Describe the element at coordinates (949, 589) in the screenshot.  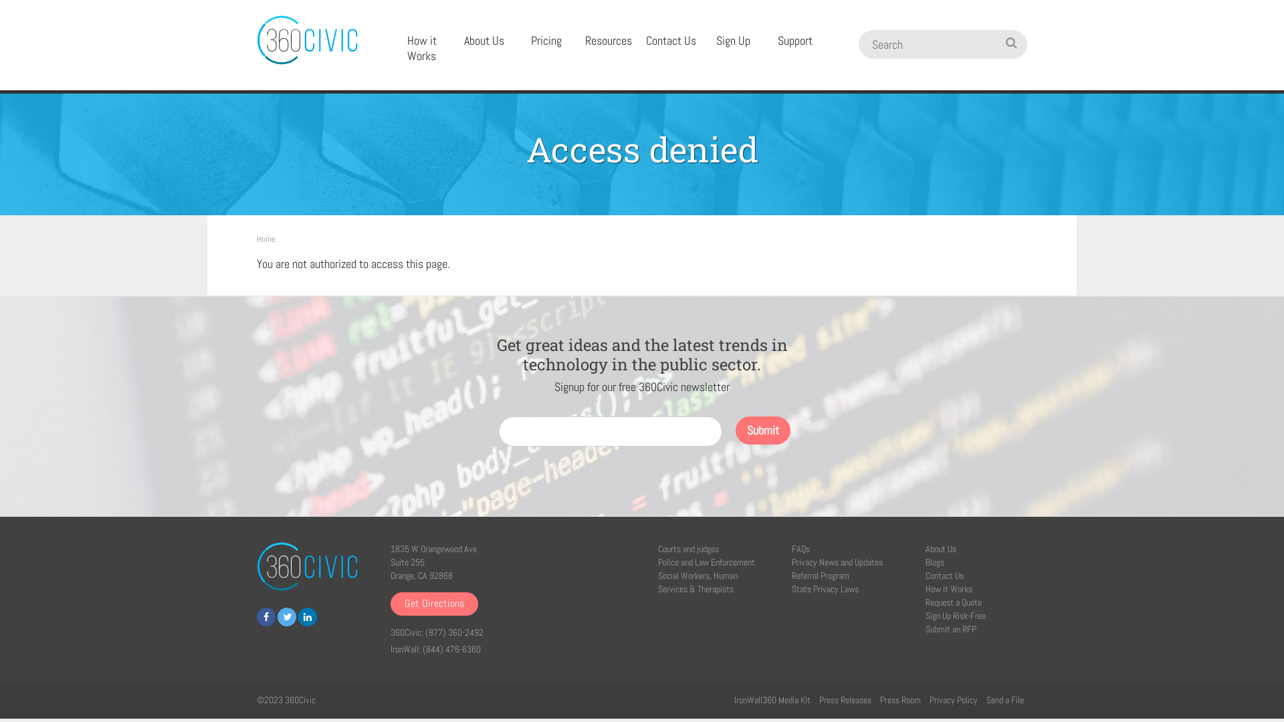
I see `How it Works` at that location.